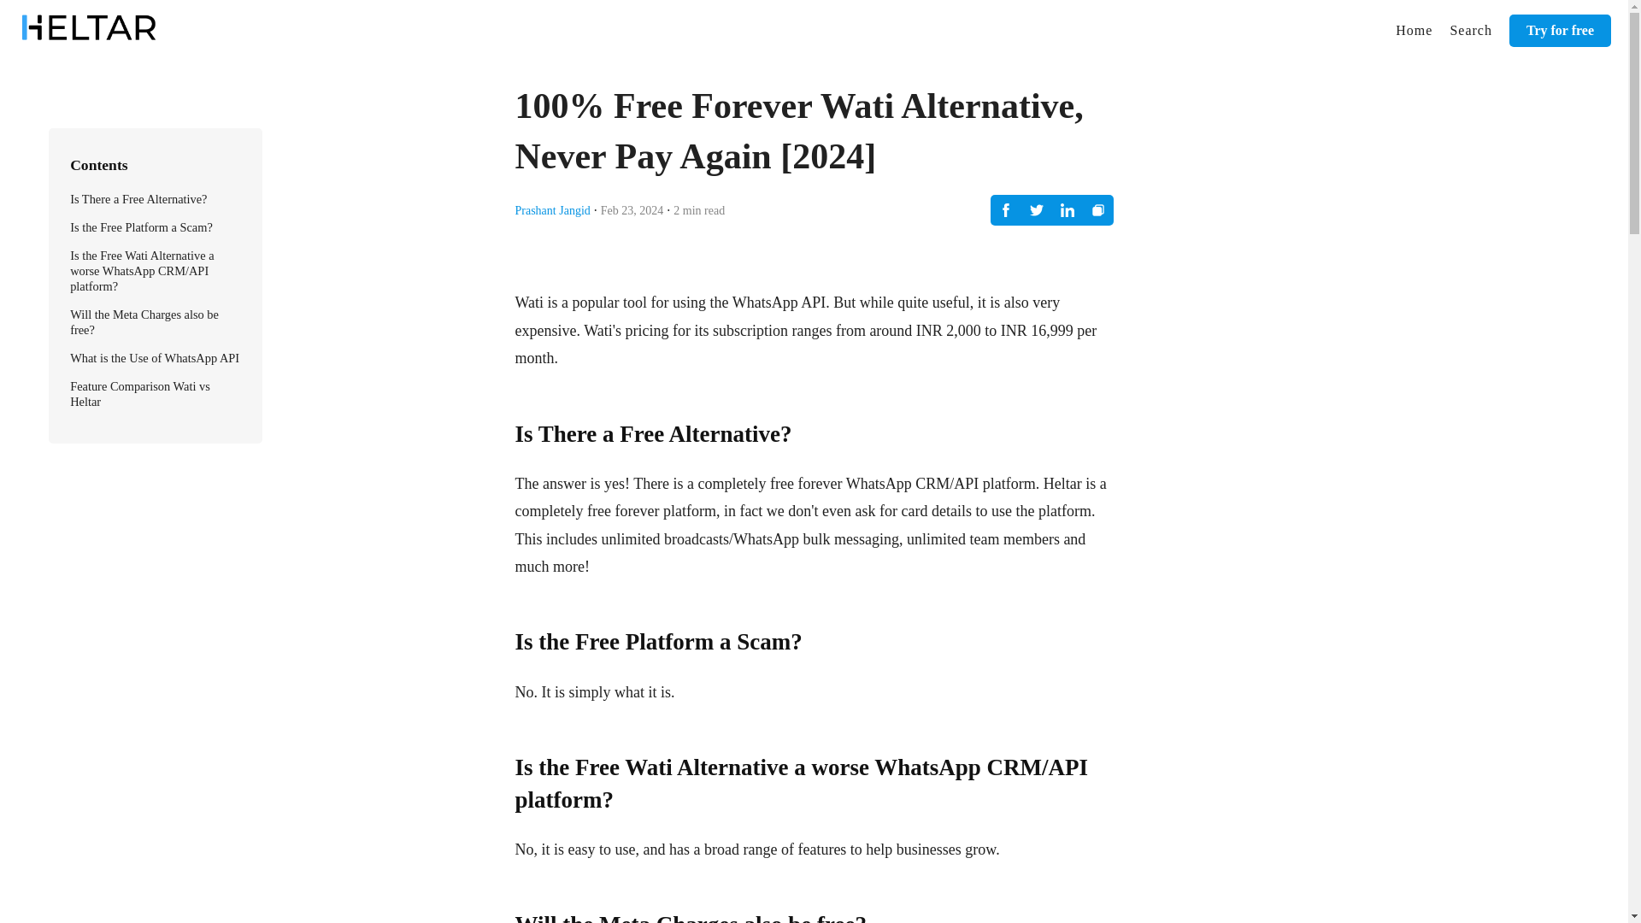 The width and height of the screenshot is (1641, 923). What do you see at coordinates (144, 321) in the screenshot?
I see `Will the Meta Charges also be free?` at bounding box center [144, 321].